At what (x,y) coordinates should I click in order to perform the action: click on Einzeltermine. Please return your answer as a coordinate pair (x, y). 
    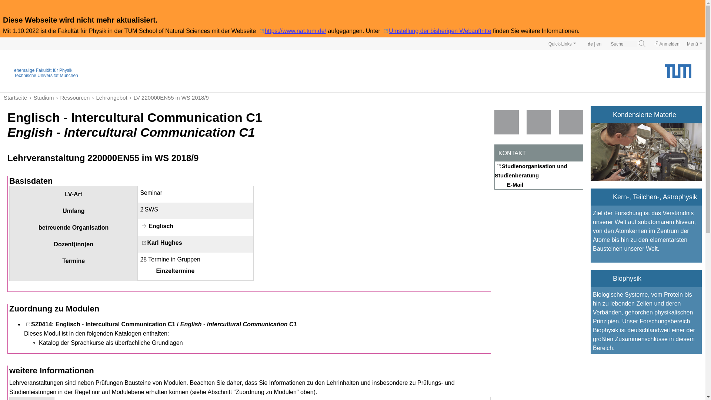
    Looking at the image, I should click on (167, 271).